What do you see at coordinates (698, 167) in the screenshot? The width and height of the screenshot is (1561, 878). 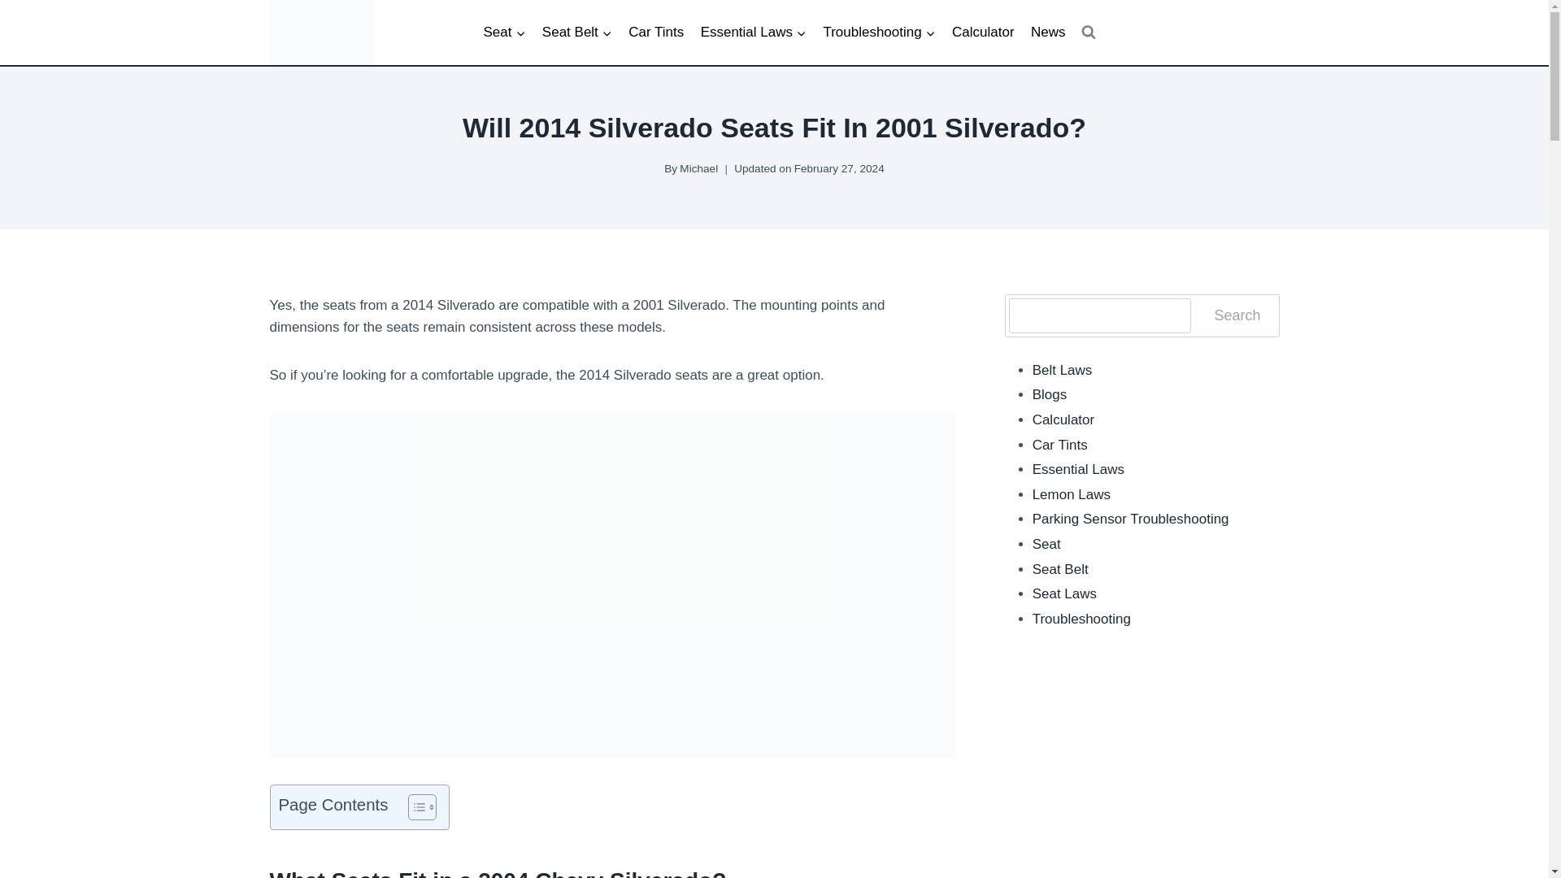 I see `Michael` at bounding box center [698, 167].